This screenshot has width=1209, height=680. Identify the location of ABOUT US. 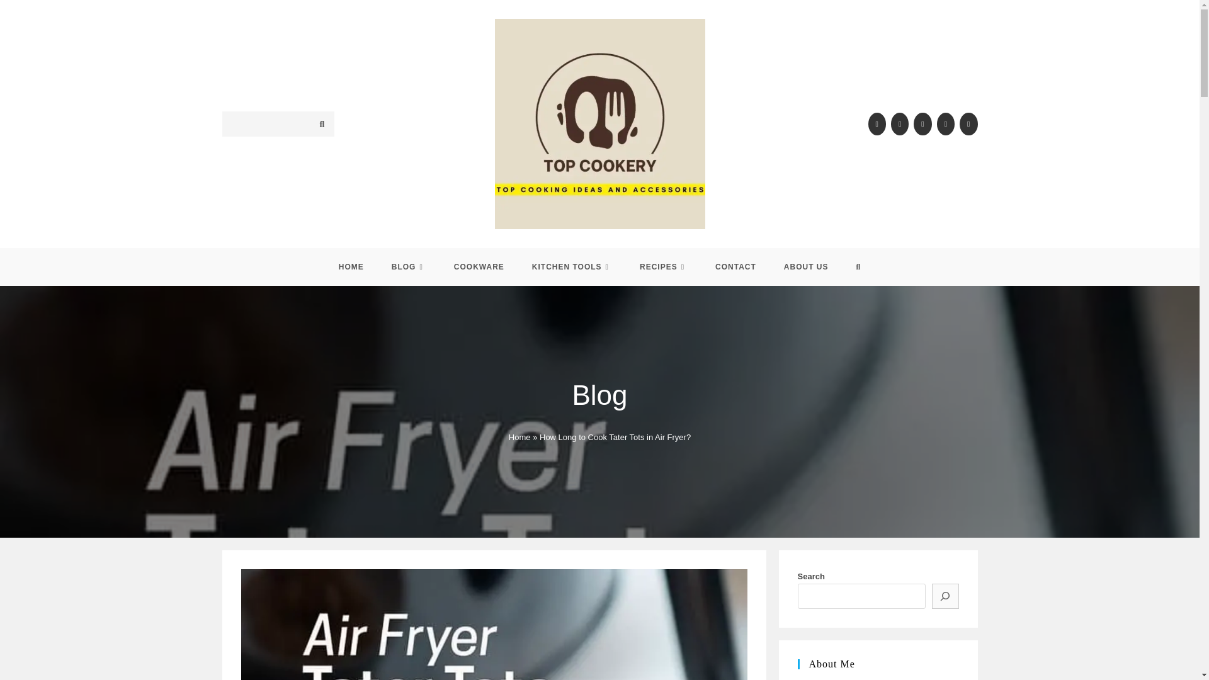
(806, 267).